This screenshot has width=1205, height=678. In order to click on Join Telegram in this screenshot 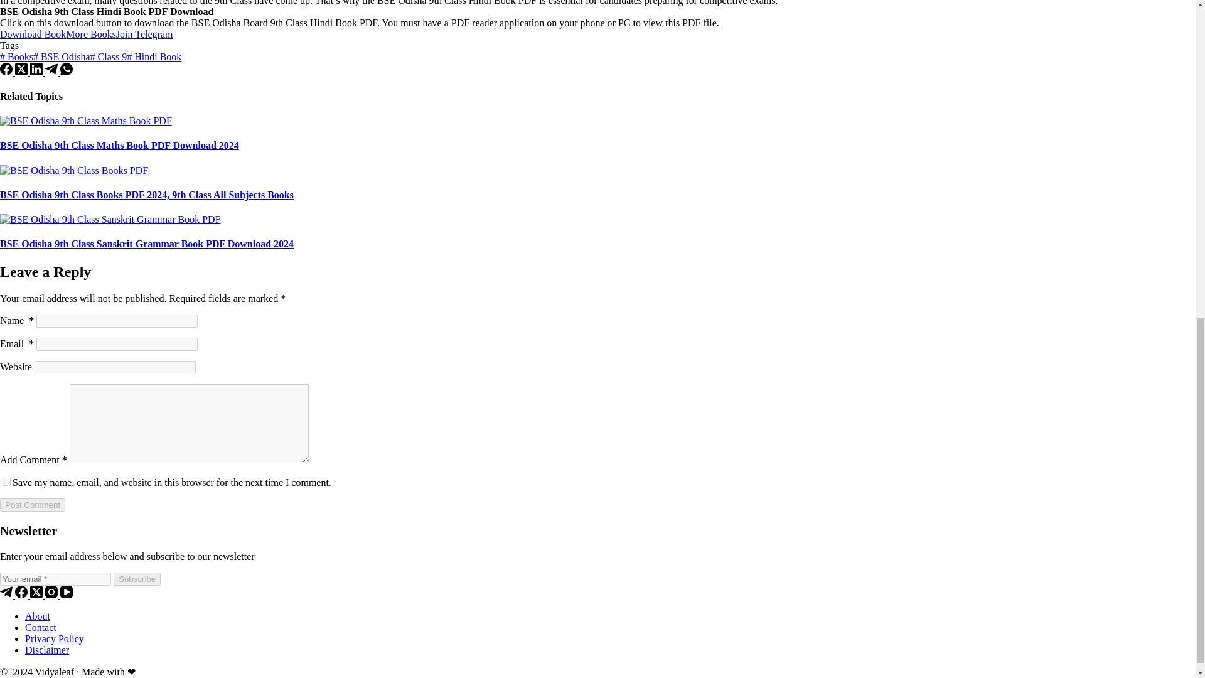, I will do `click(144, 34)`.